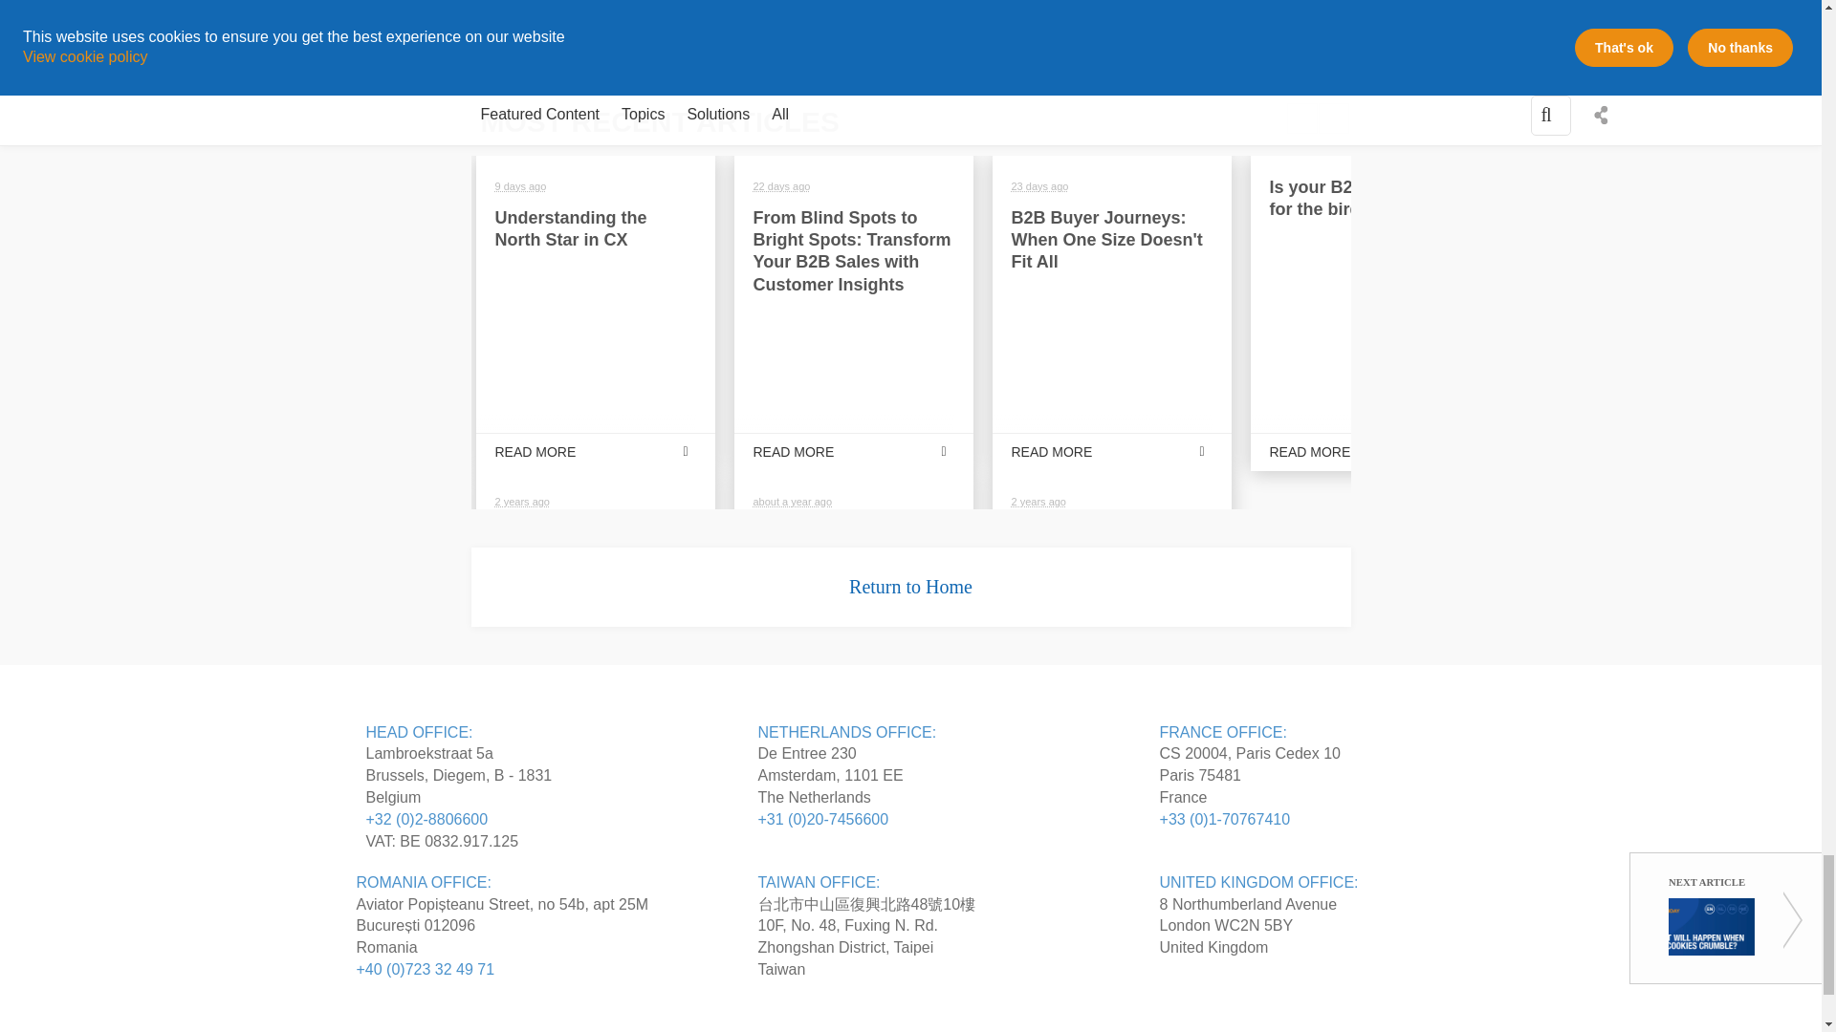 This screenshot has height=1032, width=1836. What do you see at coordinates (521, 185) in the screenshot?
I see `2024-07-17T08:40:59` at bounding box center [521, 185].